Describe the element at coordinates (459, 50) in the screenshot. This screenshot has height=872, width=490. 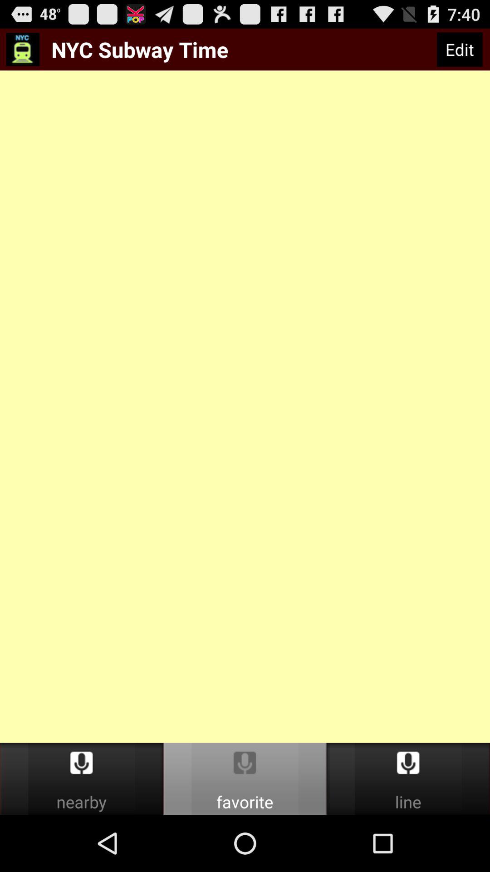
I see `press the icon to the right of nyc subway time icon` at that location.